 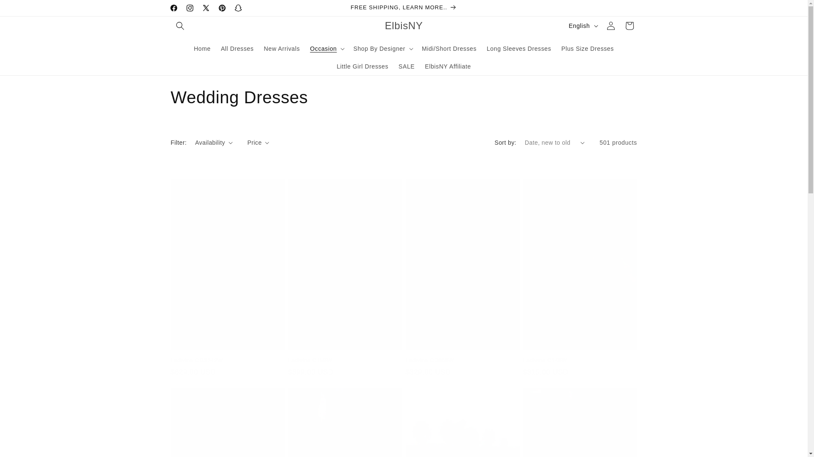 What do you see at coordinates (403, 97) in the screenshot?
I see `Snapchat` at bounding box center [403, 97].